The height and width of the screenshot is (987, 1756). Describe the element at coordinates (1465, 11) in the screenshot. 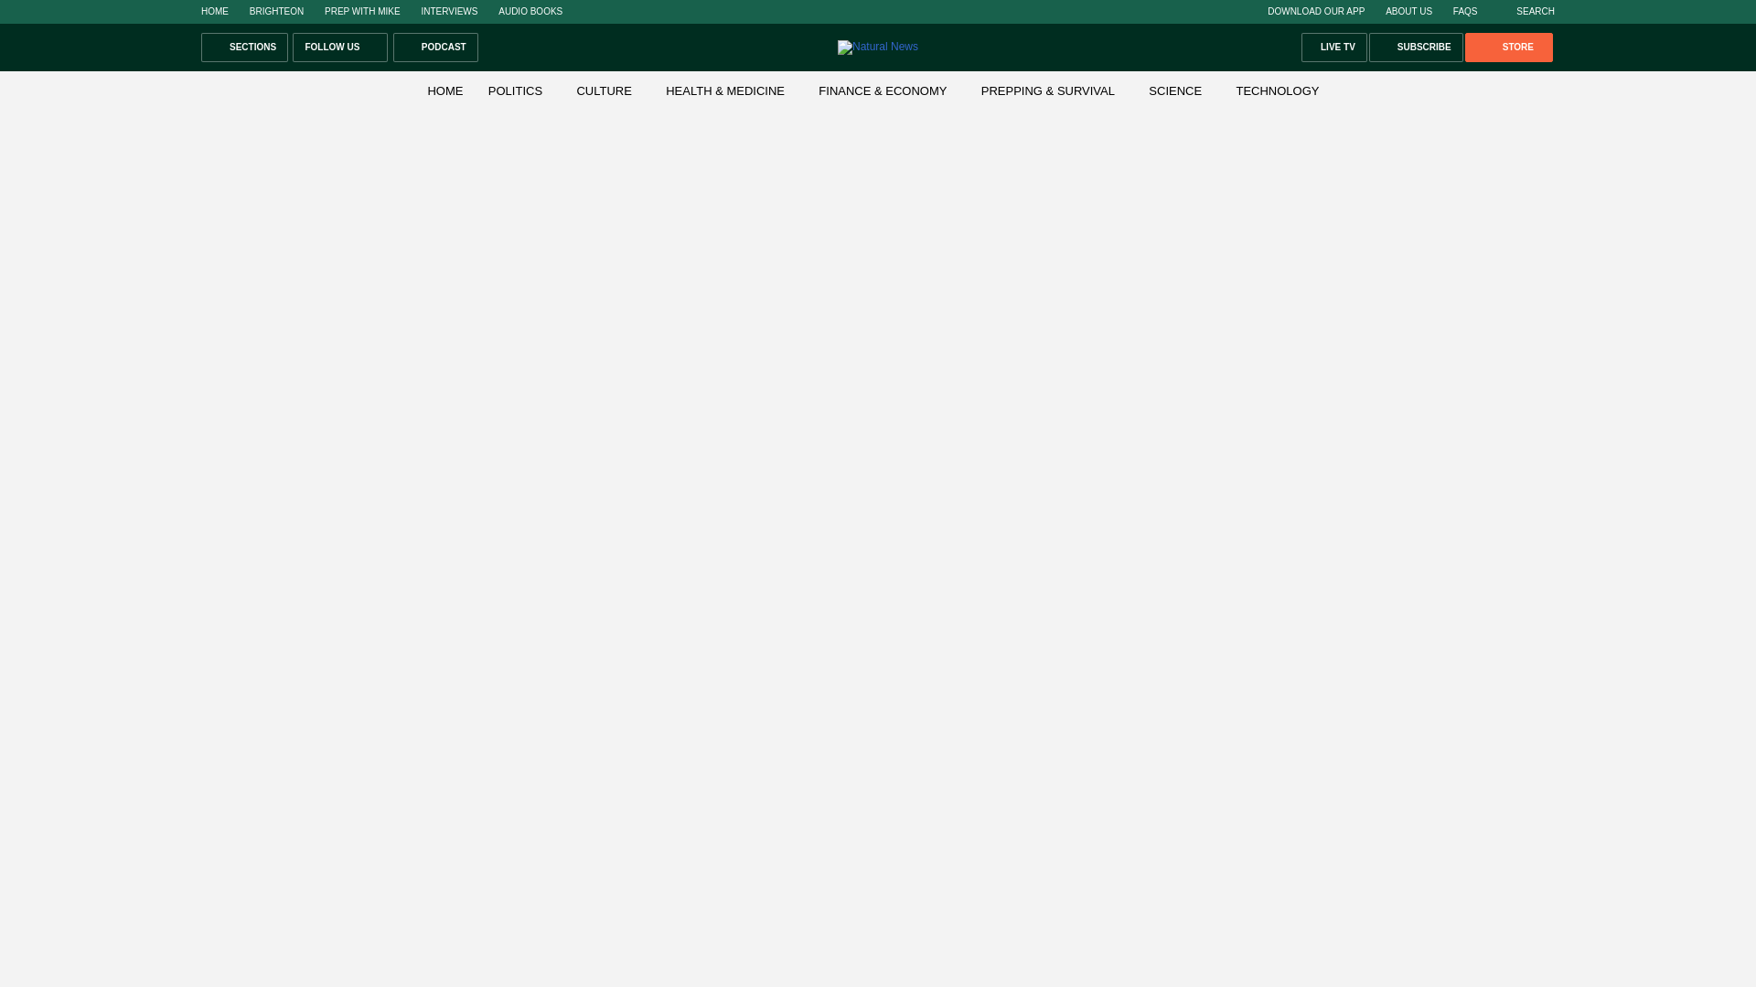

I see `FAQS` at that location.